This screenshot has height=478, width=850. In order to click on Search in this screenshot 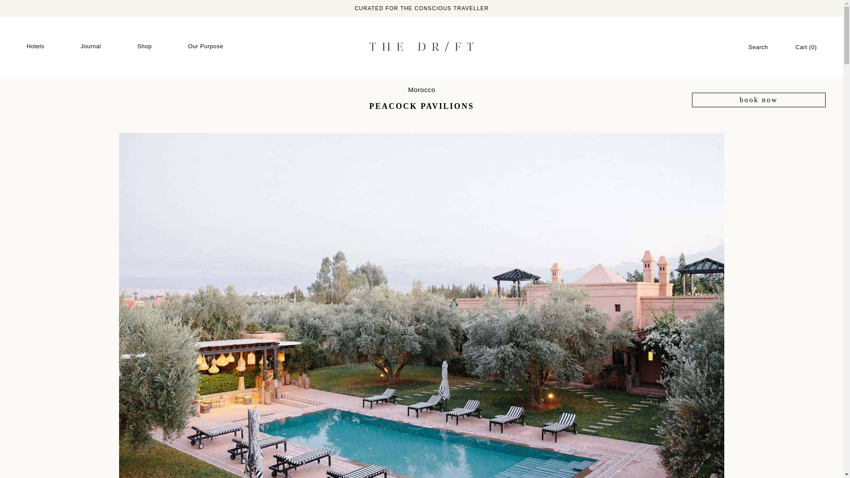, I will do `click(758, 47)`.